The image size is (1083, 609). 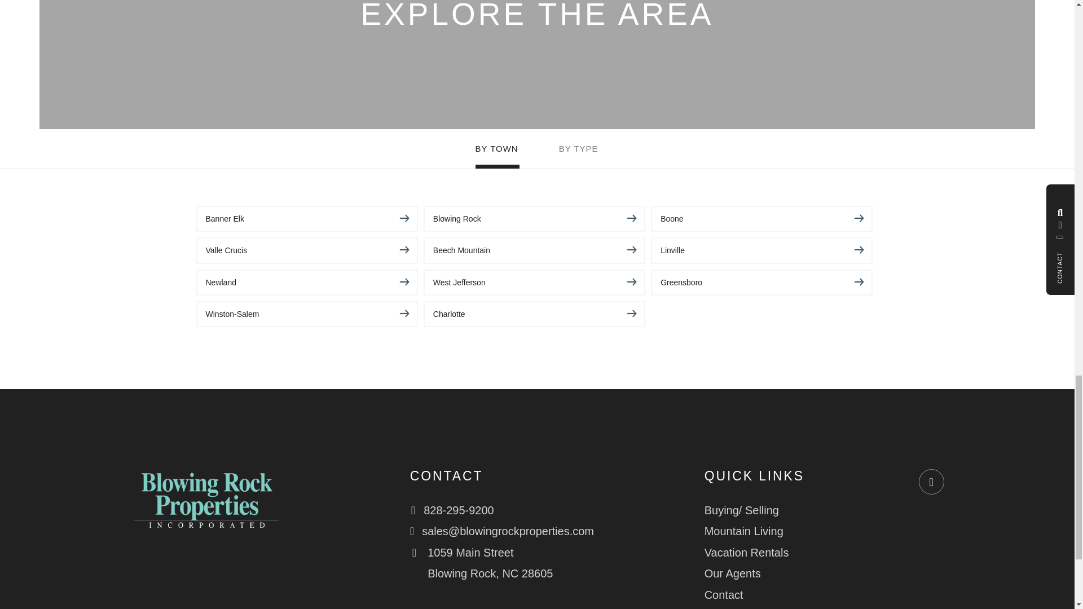 What do you see at coordinates (761, 219) in the screenshot?
I see `Homes For Sale Boone NC` at bounding box center [761, 219].